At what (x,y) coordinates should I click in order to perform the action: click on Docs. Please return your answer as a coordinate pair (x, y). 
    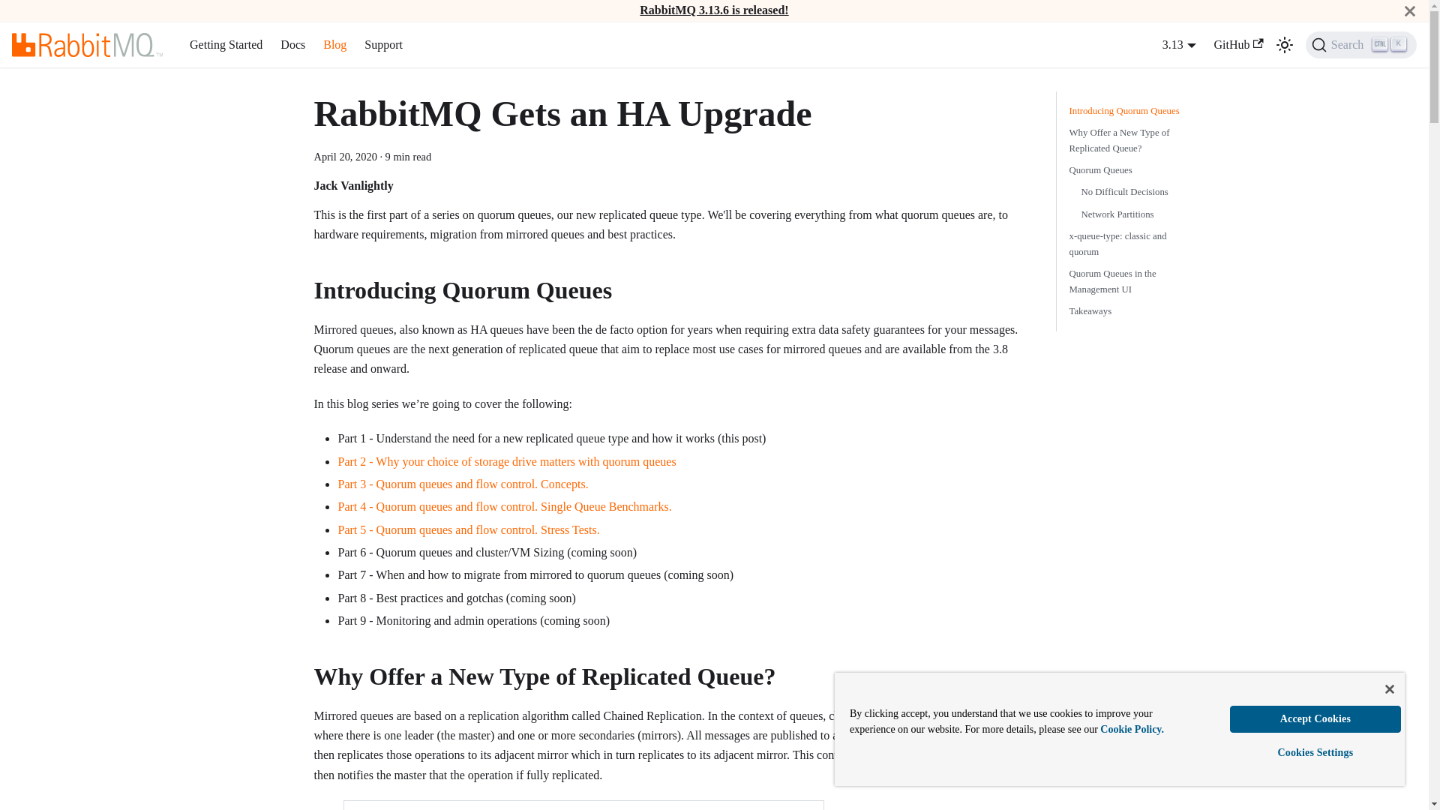
    Looking at the image, I should click on (1179, 44).